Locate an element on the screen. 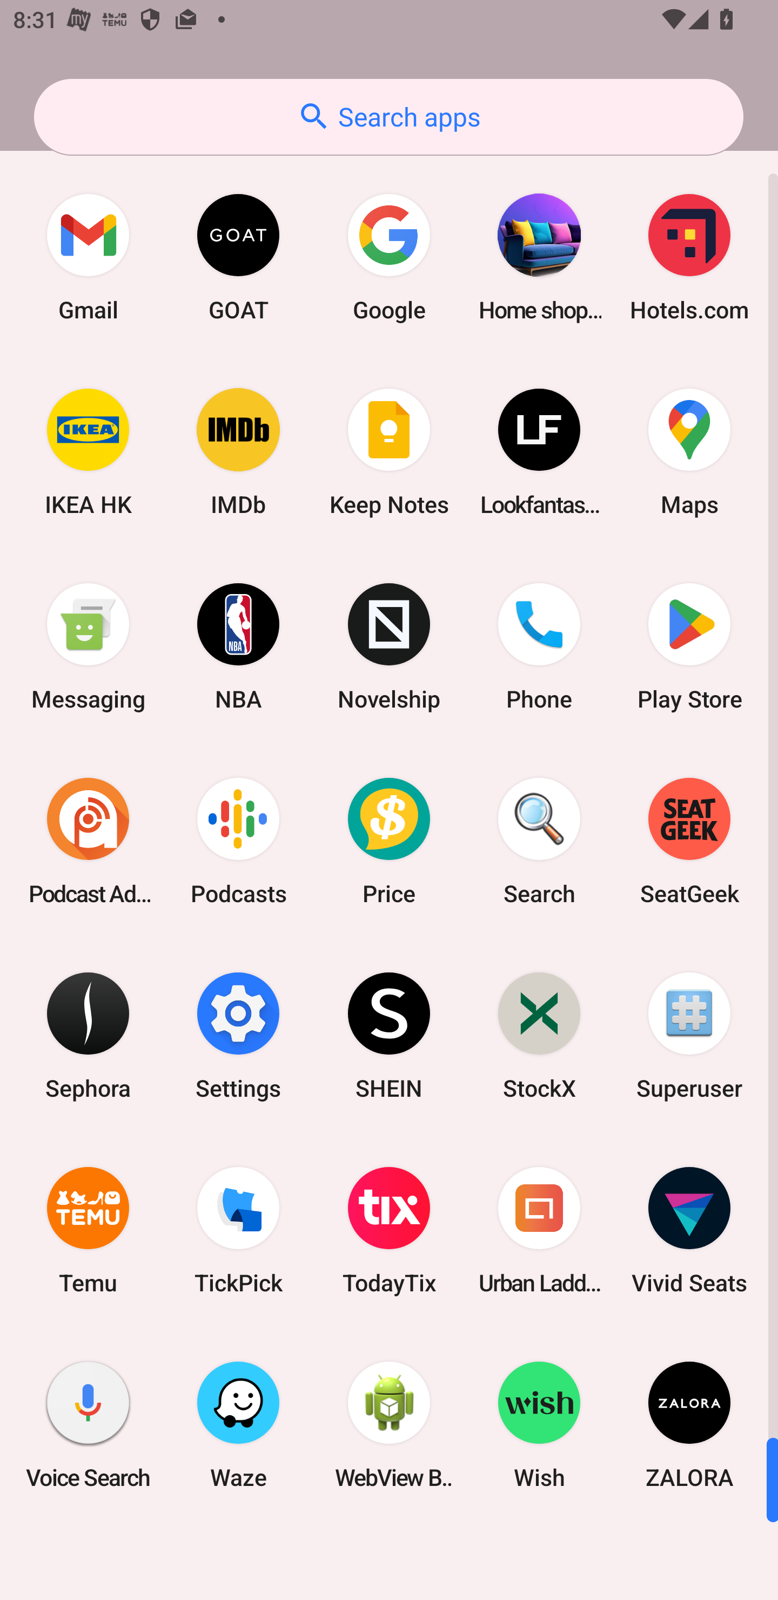  Hotels.com is located at coordinates (689, 257).